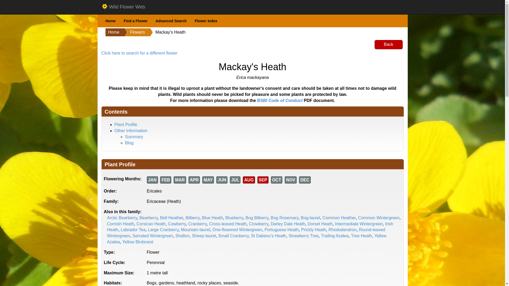  Describe the element at coordinates (122, 218) in the screenshot. I see `Arctic Bearberry` at that location.